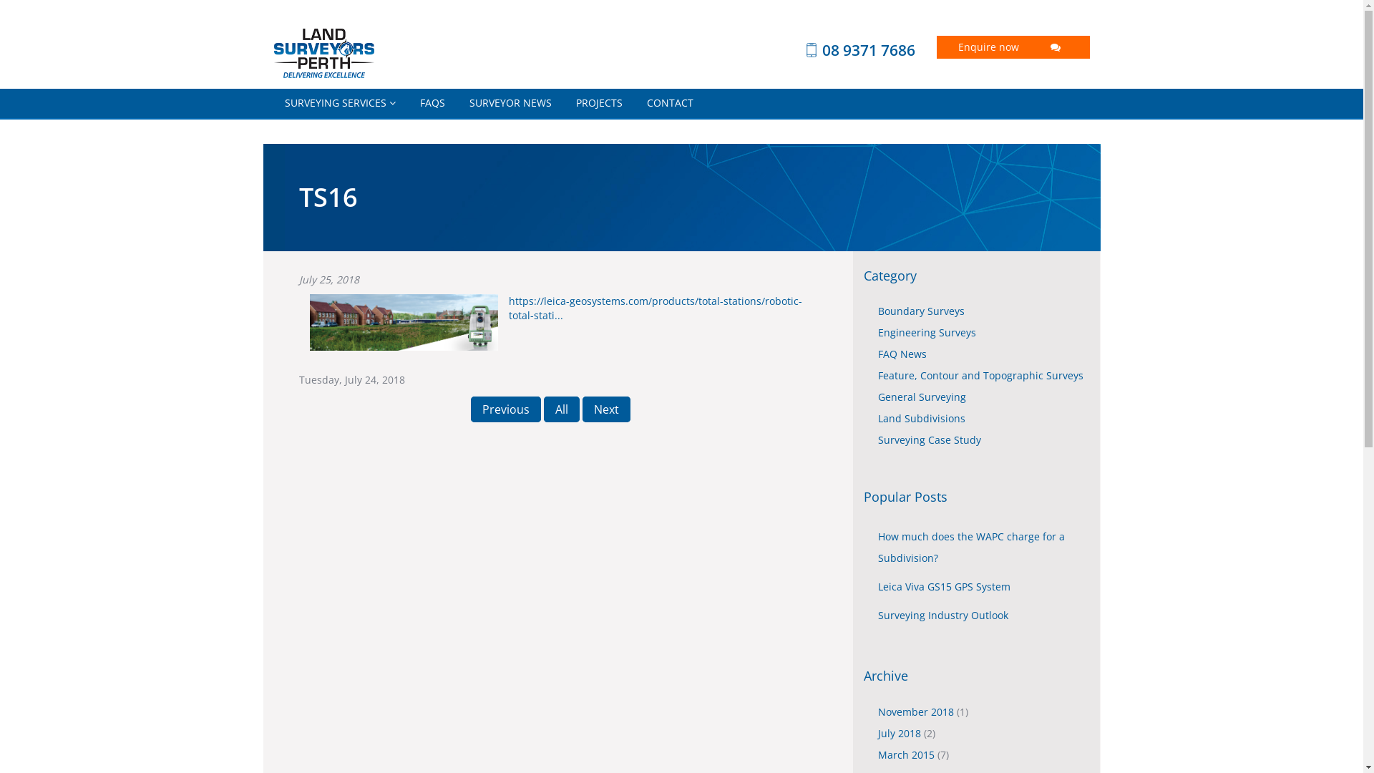 The height and width of the screenshot is (773, 1374). I want to click on March 2015, so click(907, 754).